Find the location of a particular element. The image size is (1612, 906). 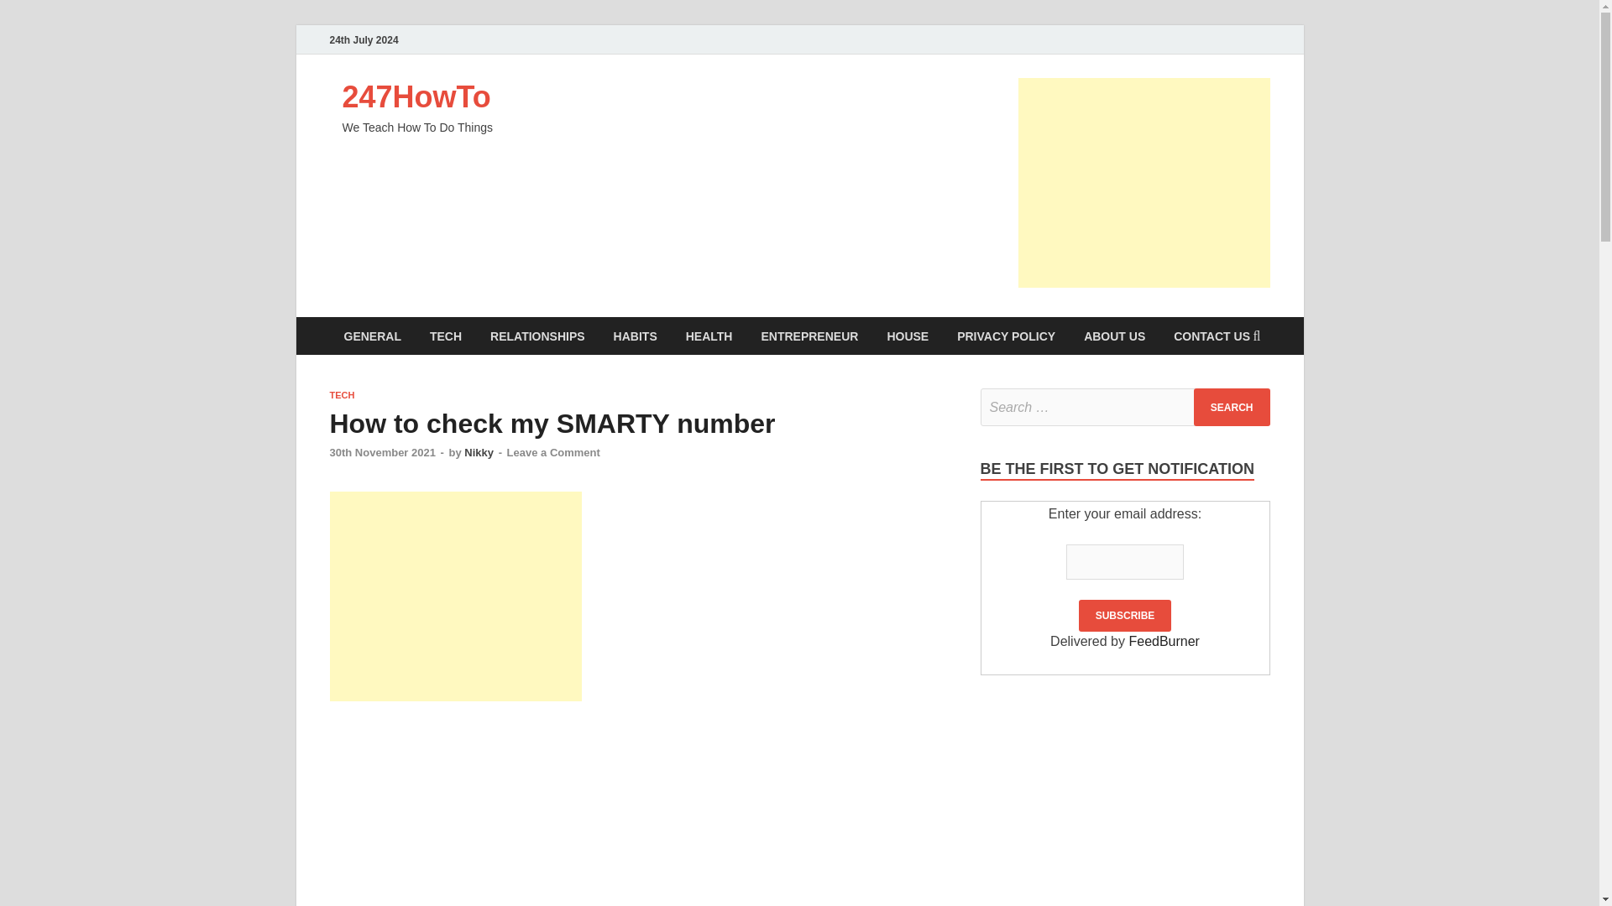

Search is located at coordinates (1232, 407).